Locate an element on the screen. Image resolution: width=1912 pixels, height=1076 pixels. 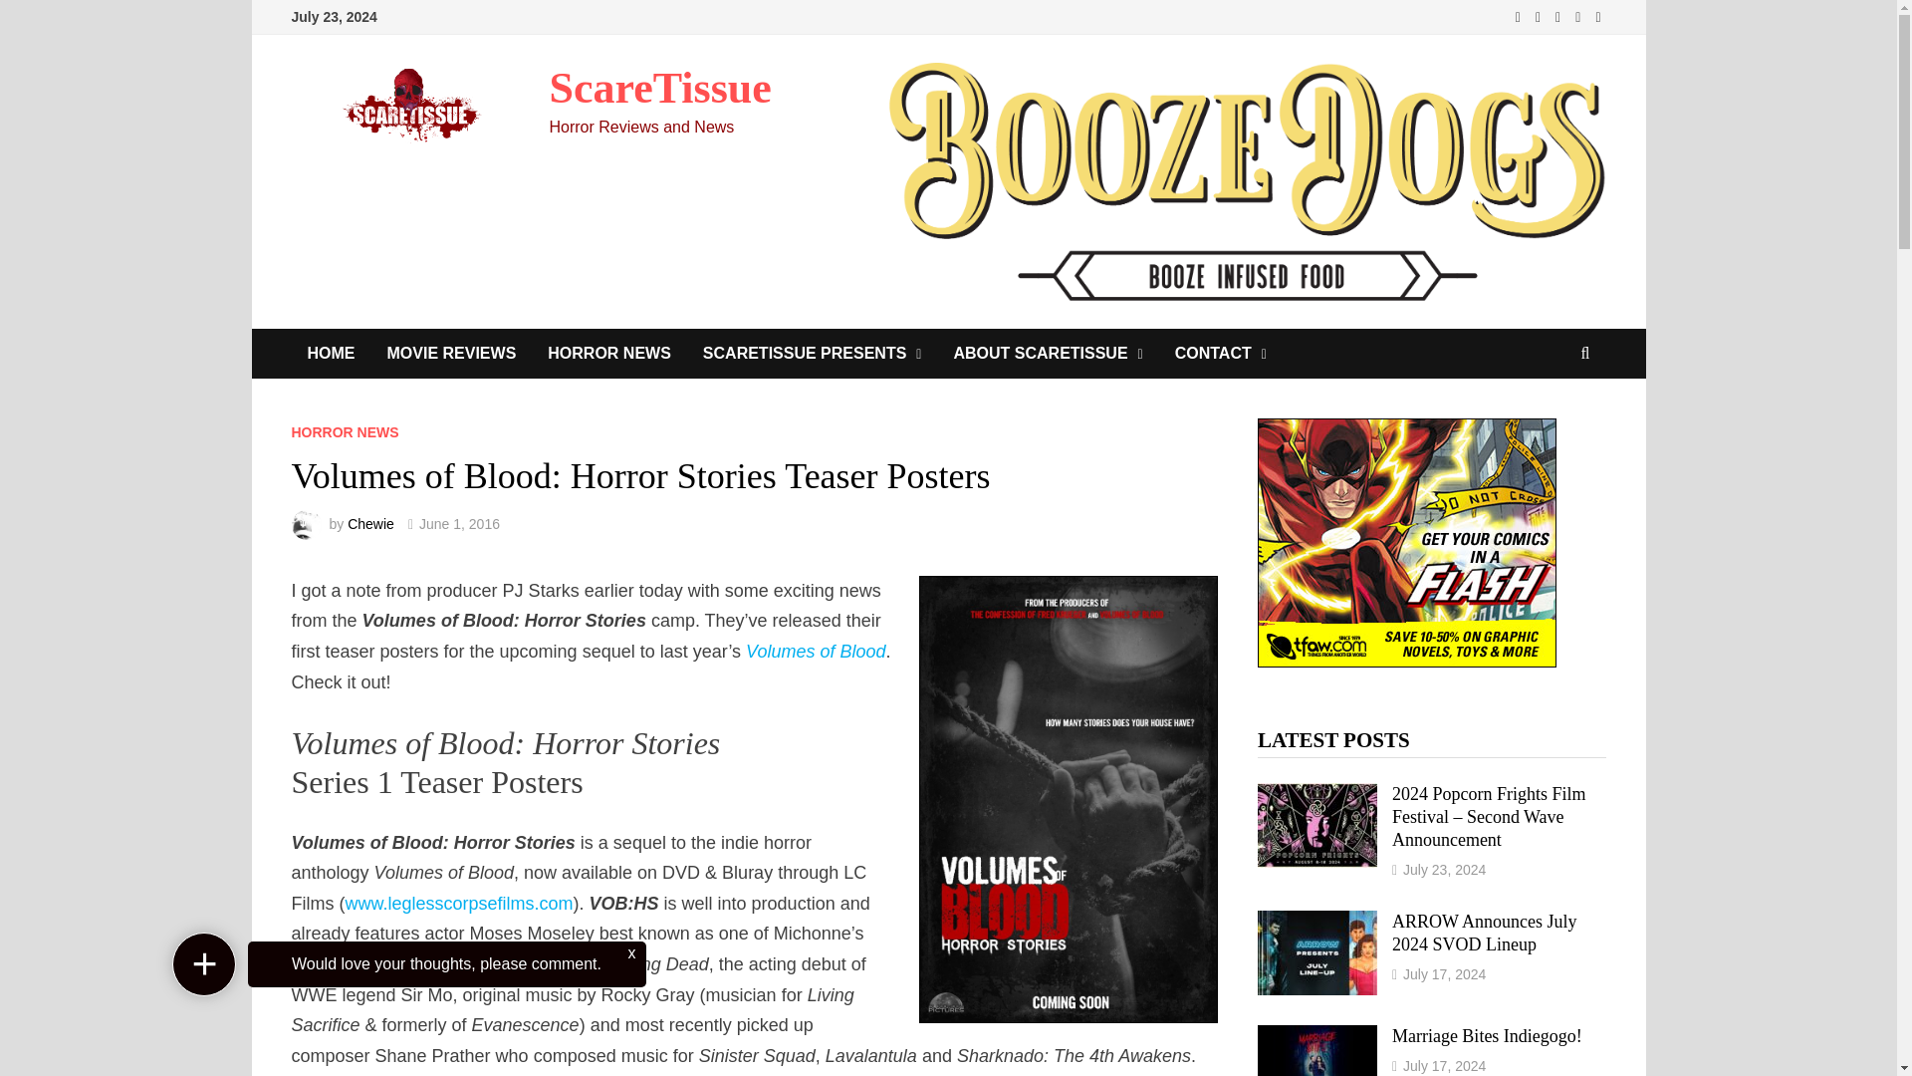
Instagram is located at coordinates (1579, 16).